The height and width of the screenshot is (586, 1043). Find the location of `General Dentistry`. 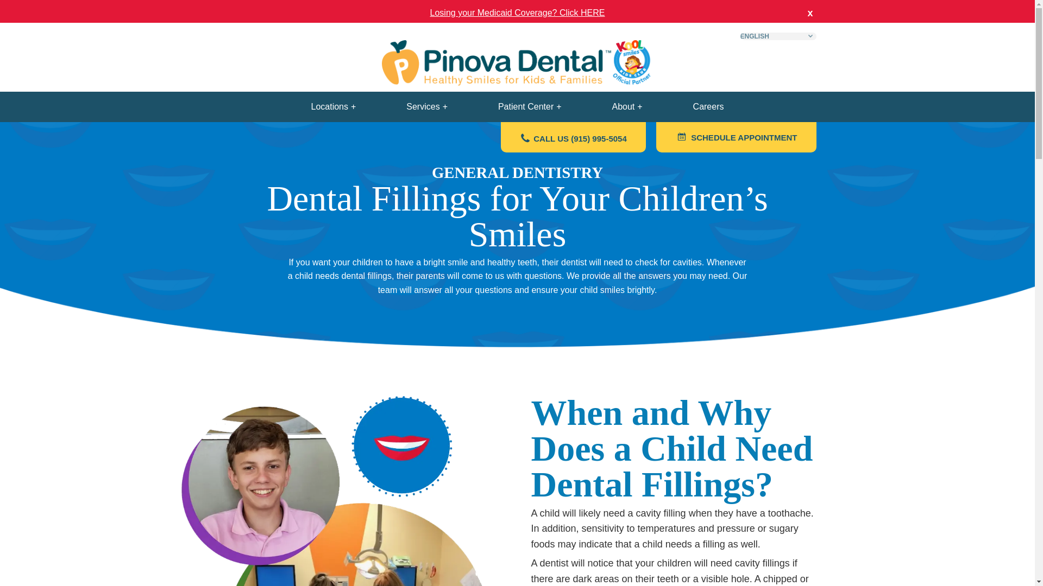

General Dentistry is located at coordinates (266, 123).